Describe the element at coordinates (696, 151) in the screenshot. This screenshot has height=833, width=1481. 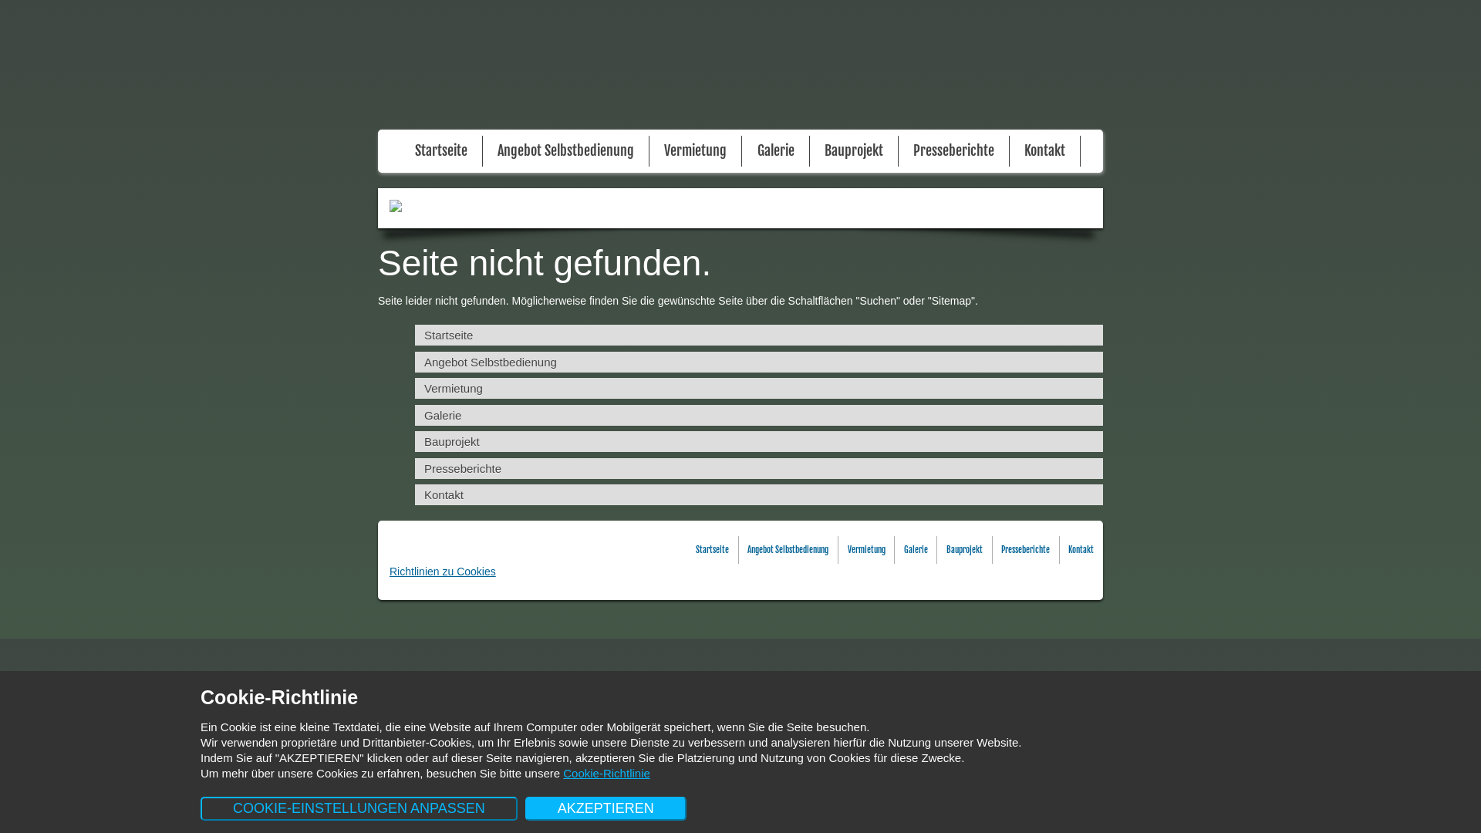
I see `Vermietung` at that location.